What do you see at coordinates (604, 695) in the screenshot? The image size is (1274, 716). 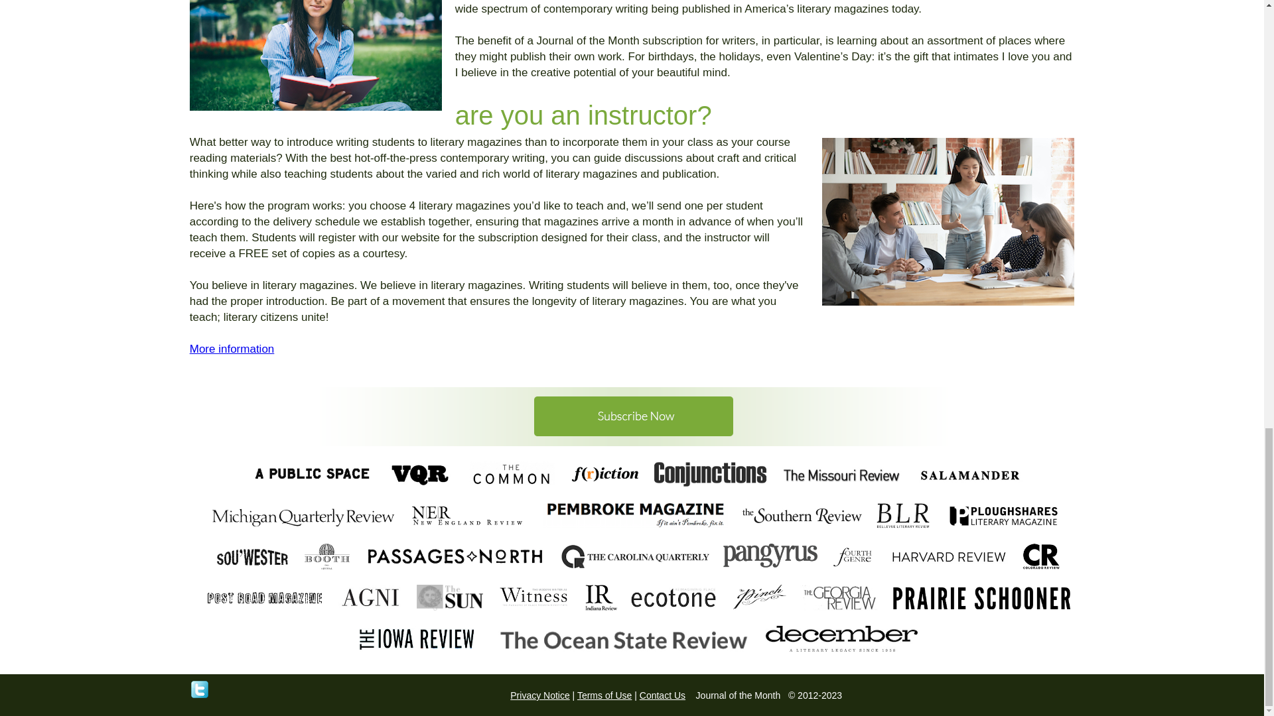 I see `Terms of Use` at bounding box center [604, 695].